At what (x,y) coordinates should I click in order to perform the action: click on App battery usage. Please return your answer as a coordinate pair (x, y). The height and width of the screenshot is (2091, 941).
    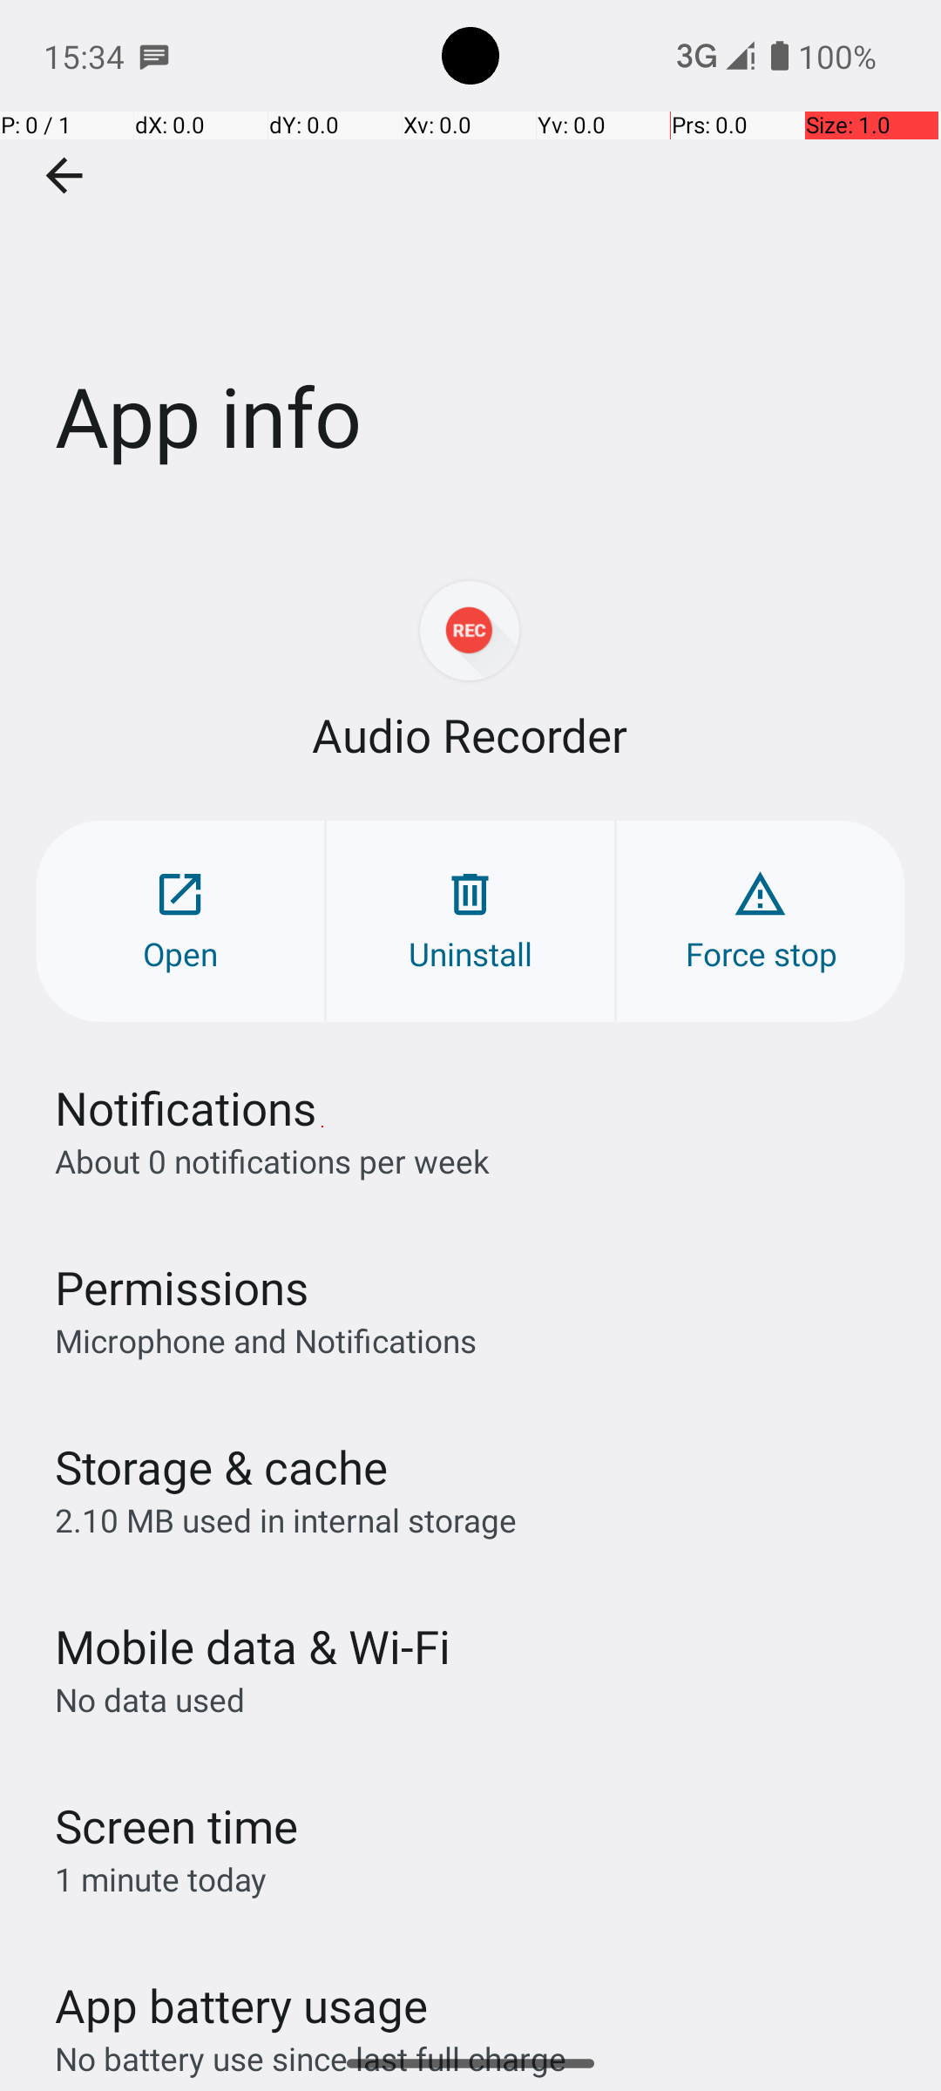
    Looking at the image, I should click on (242, 2006).